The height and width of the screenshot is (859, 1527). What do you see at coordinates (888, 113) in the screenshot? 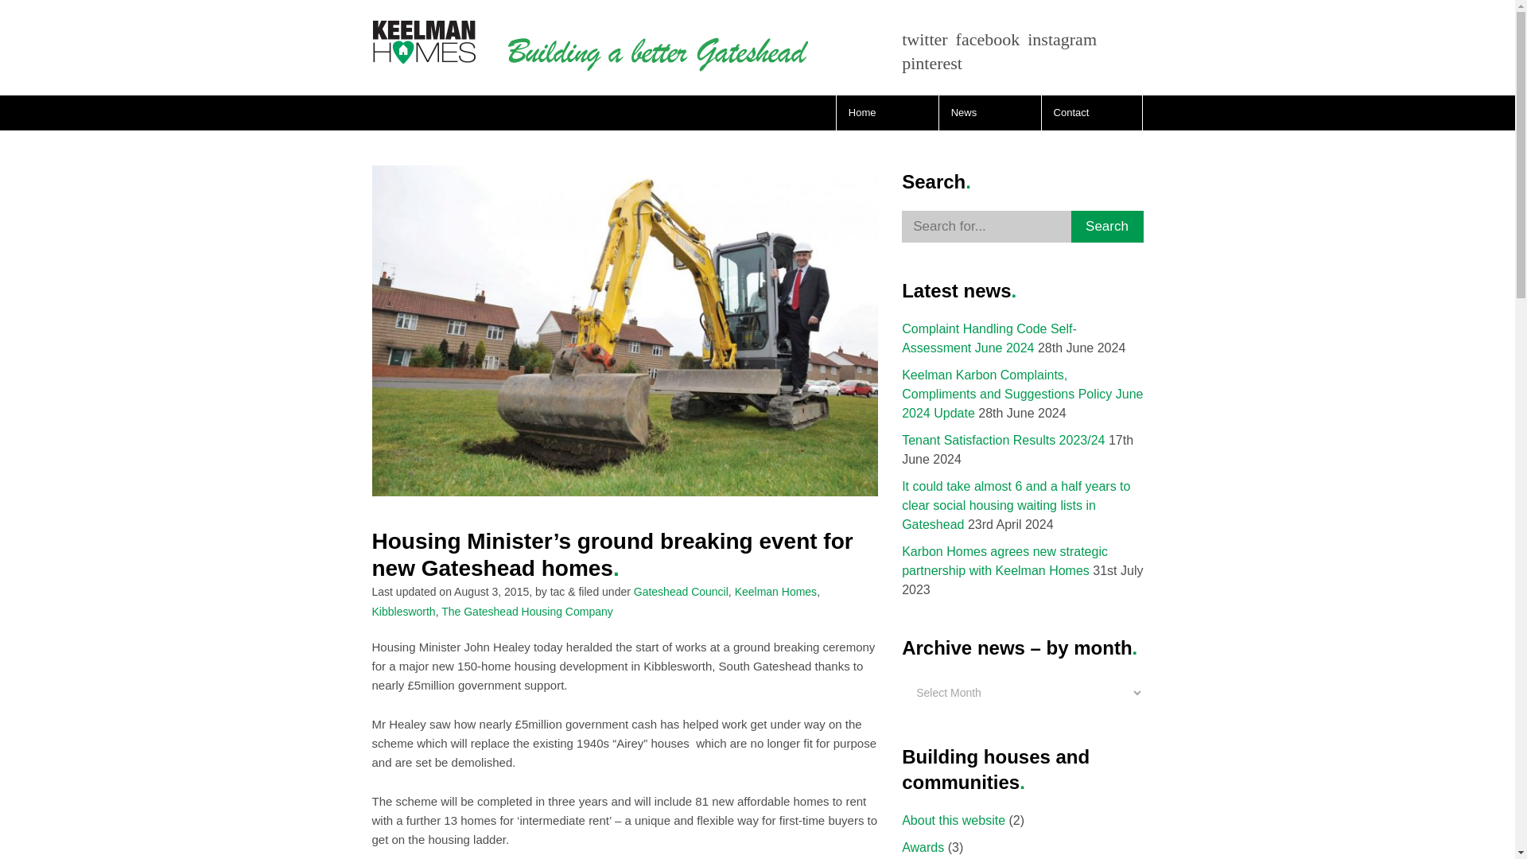
I see `Home` at bounding box center [888, 113].